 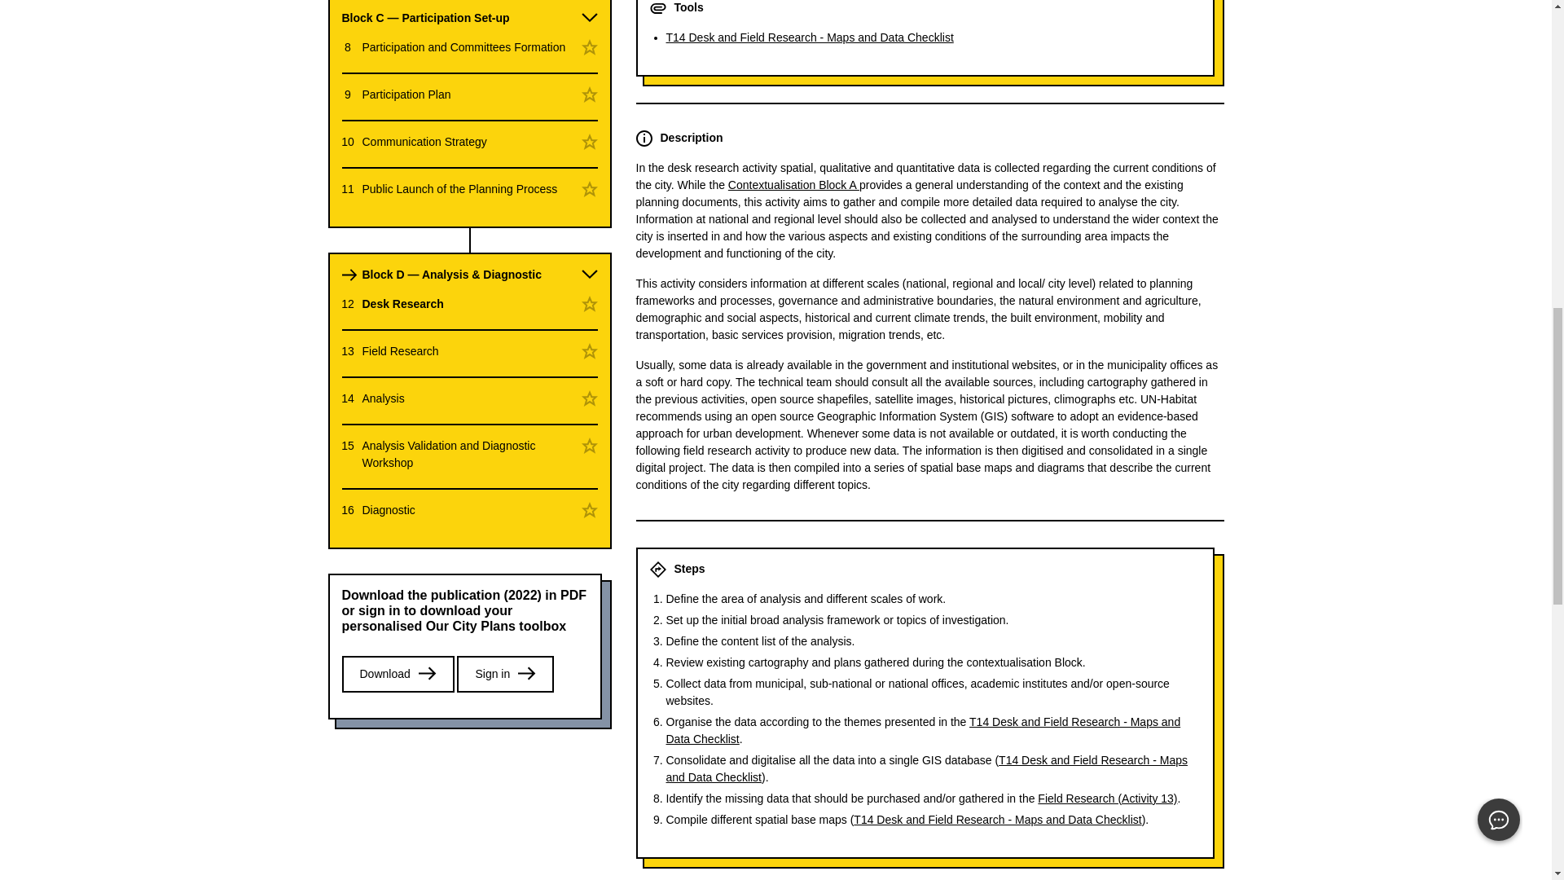 I want to click on T14, so click(x=926, y=768).